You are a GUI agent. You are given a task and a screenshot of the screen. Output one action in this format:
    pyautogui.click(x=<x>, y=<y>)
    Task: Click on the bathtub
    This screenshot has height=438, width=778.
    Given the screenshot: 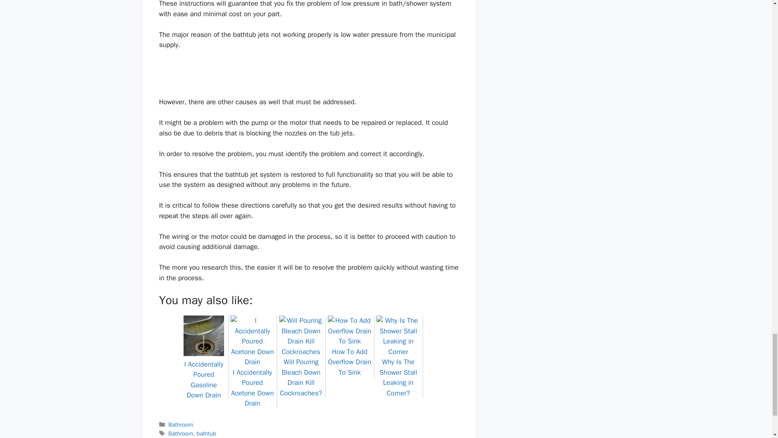 What is the action you would take?
    pyautogui.click(x=206, y=433)
    